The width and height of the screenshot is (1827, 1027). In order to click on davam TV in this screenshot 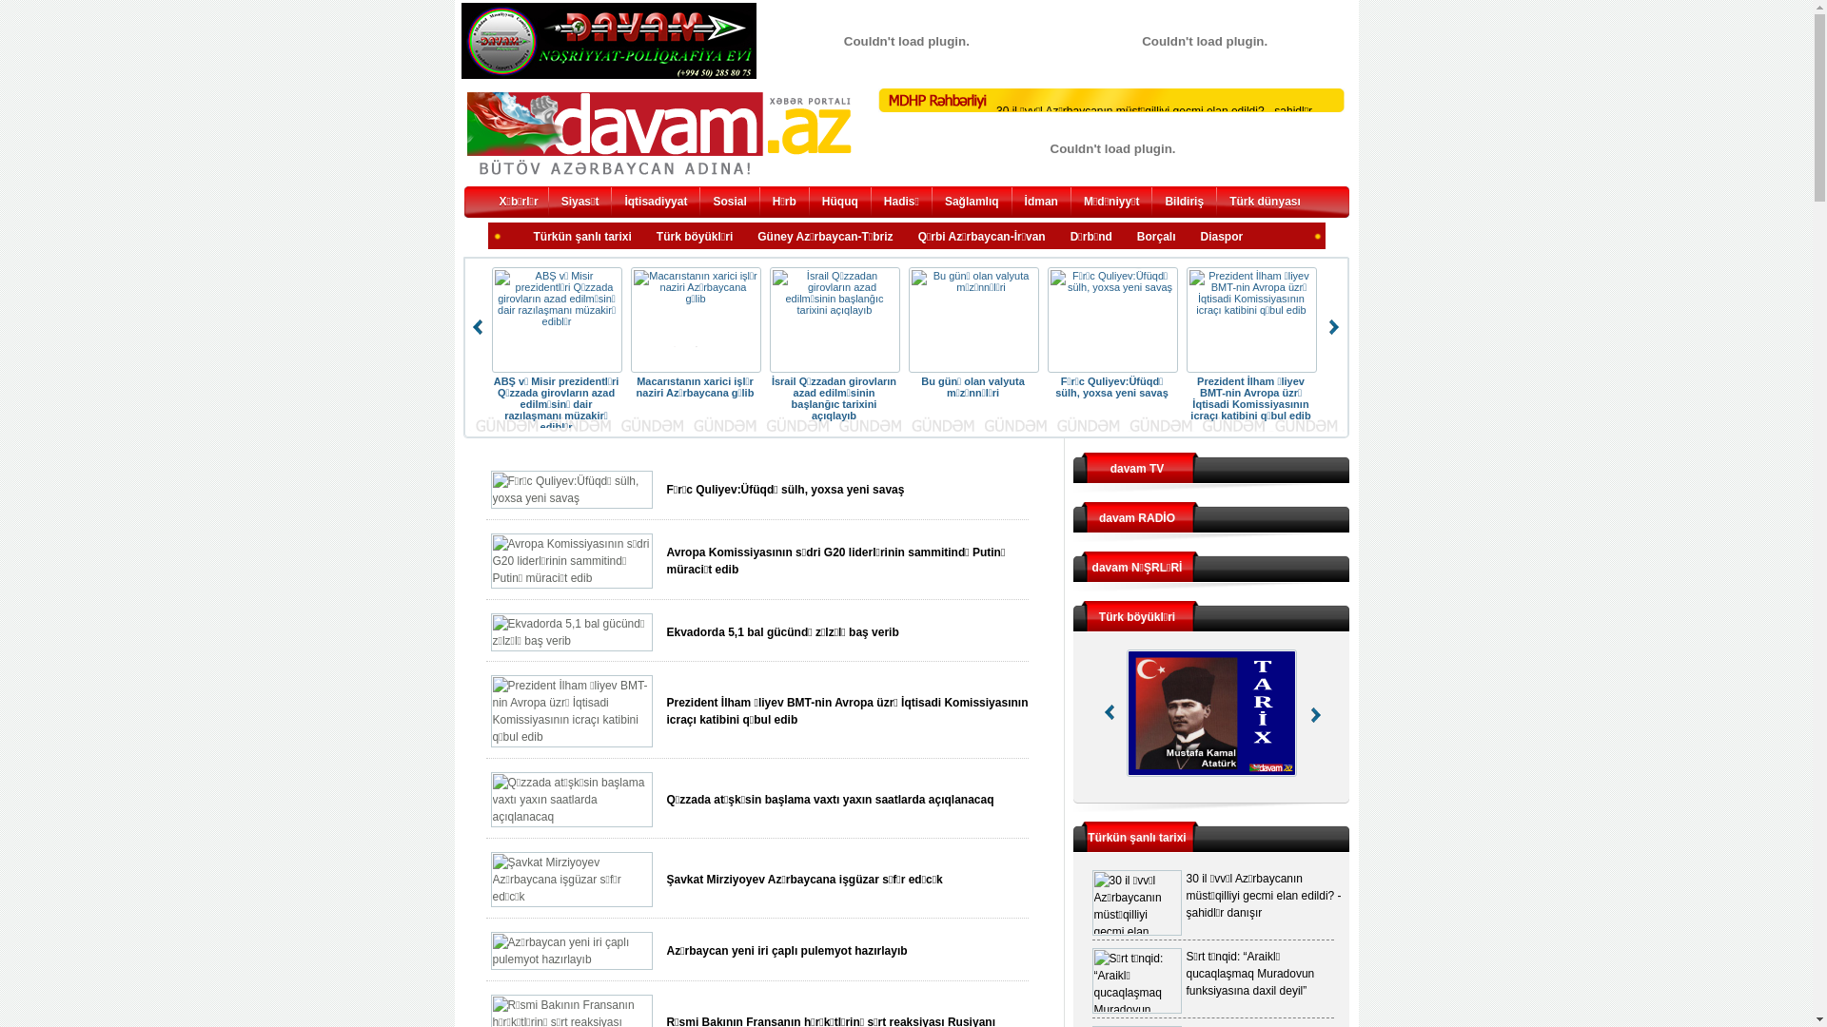, I will do `click(1138, 469)`.